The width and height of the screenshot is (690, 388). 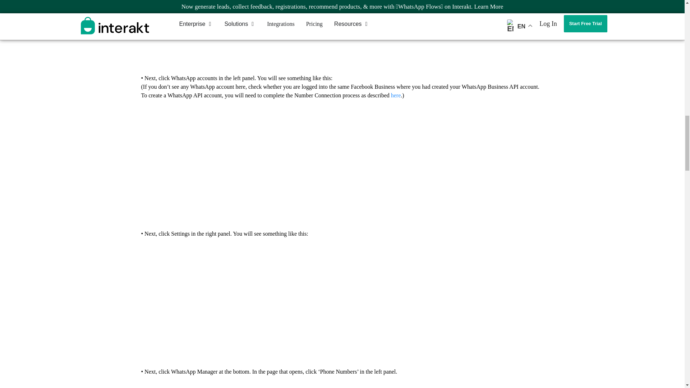 I want to click on All about Green Tick 3, so click(x=342, y=33).